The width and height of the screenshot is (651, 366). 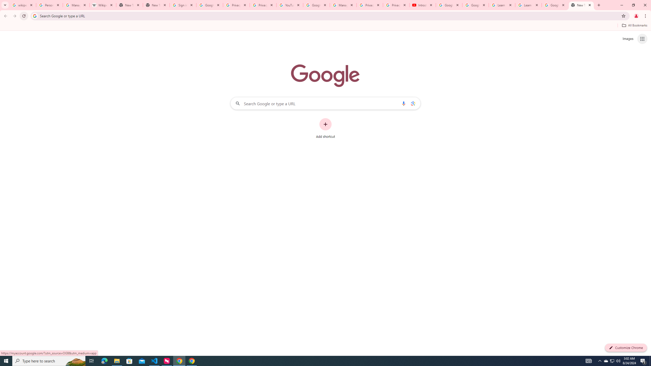 I want to click on Introduction | Google Privacy Policy - YouTube, so click(x=422, y=5).